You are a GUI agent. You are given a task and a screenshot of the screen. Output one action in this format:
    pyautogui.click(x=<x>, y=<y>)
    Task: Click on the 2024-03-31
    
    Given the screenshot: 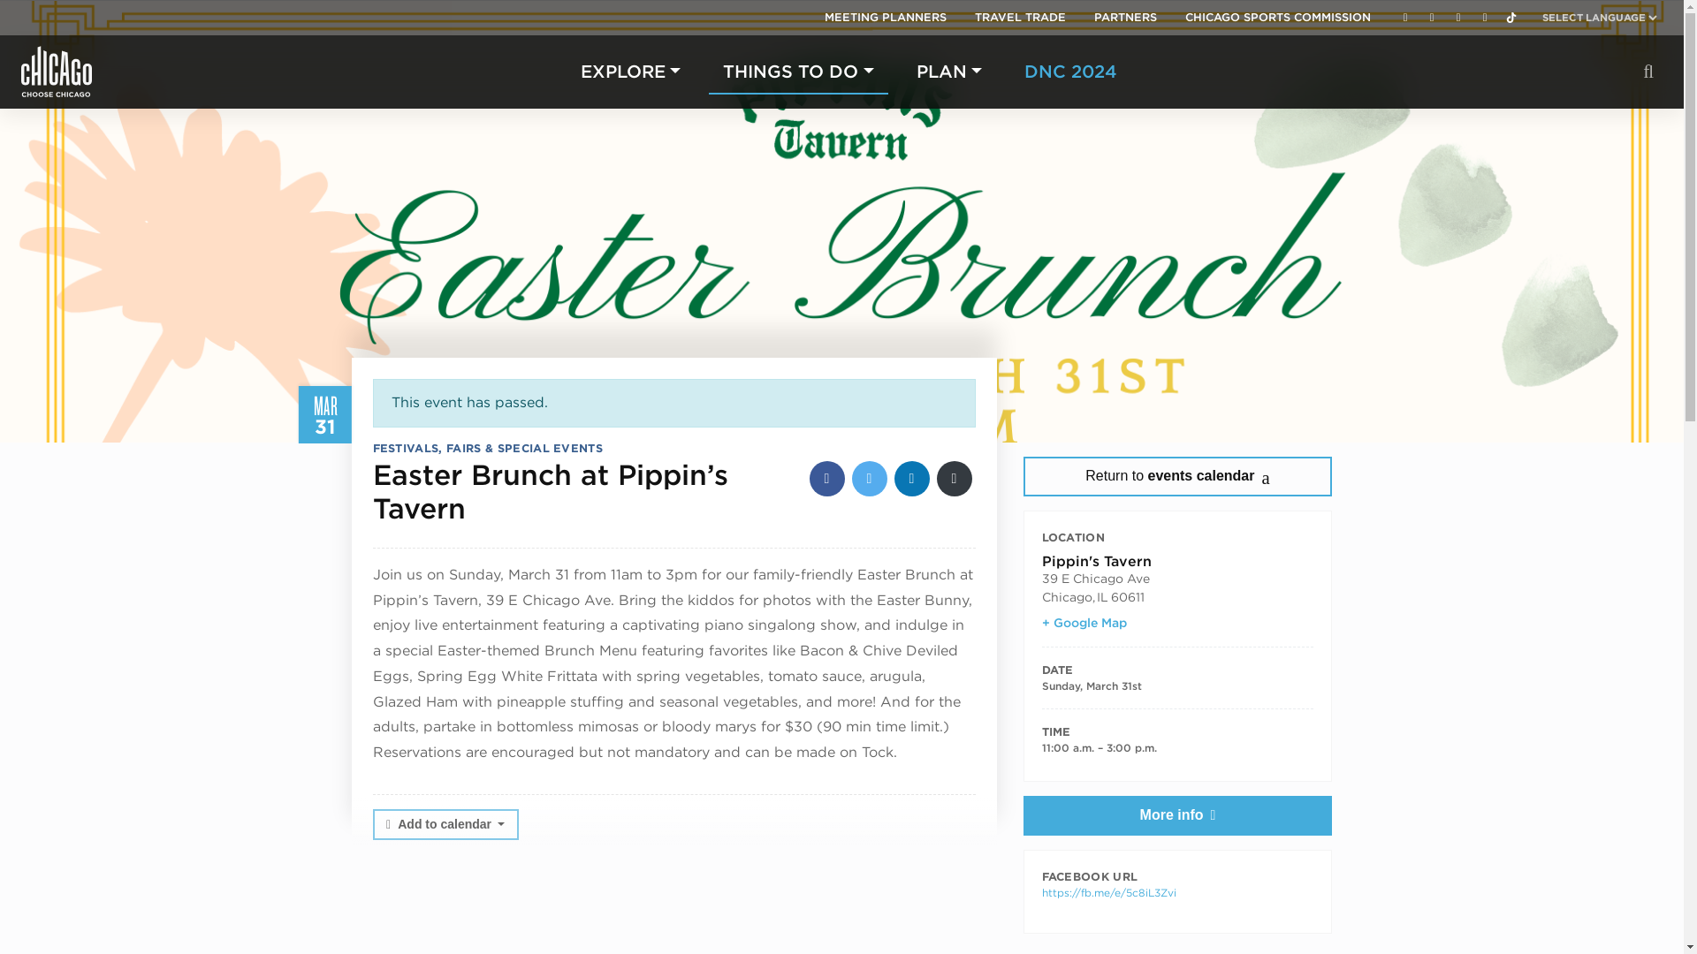 What is the action you would take?
    pyautogui.click(x=1091, y=685)
    